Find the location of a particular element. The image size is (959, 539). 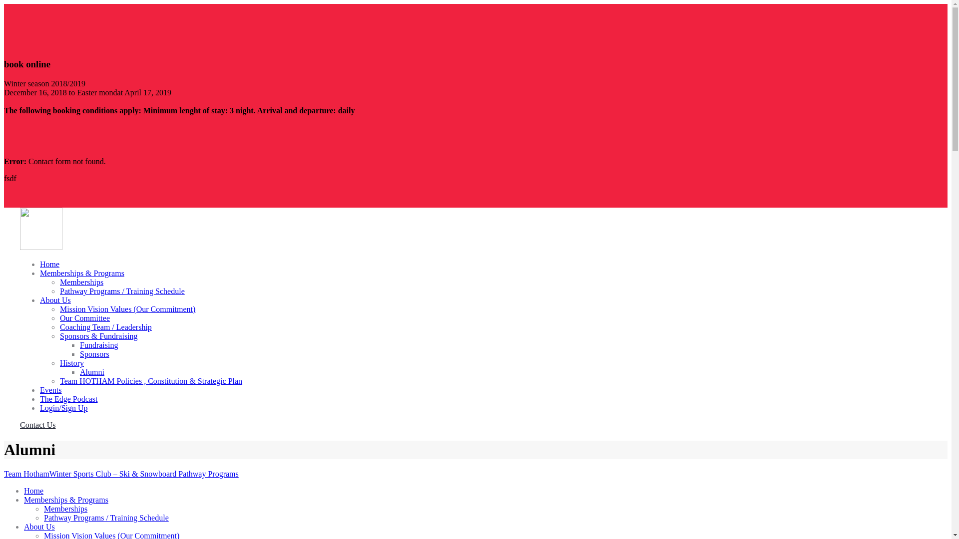

Alumni is located at coordinates (92, 372).